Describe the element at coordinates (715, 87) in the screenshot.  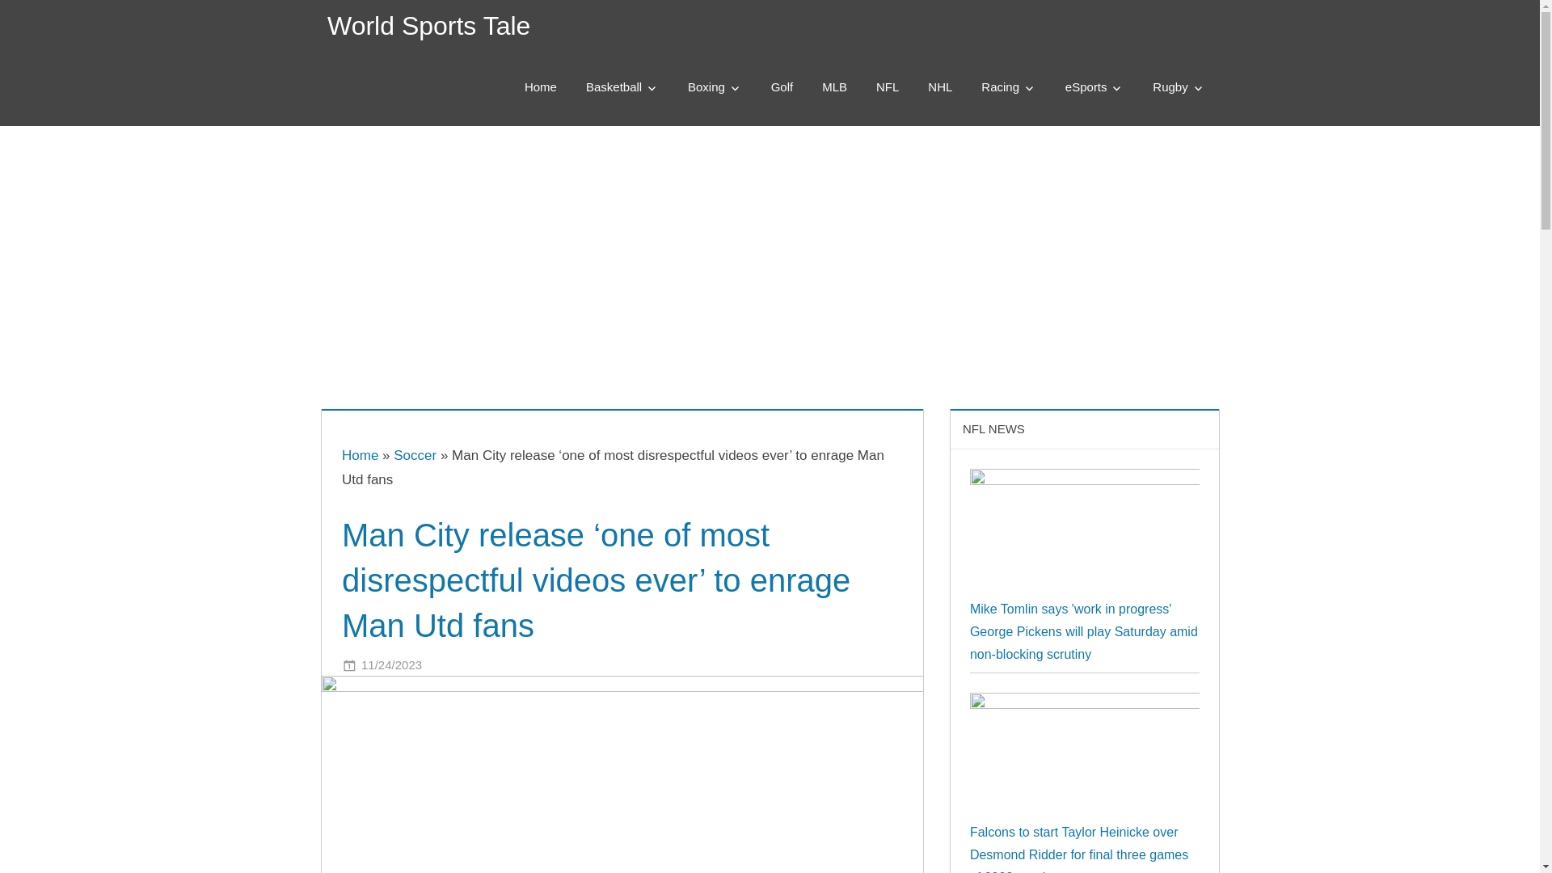
I see `Boxing` at that location.